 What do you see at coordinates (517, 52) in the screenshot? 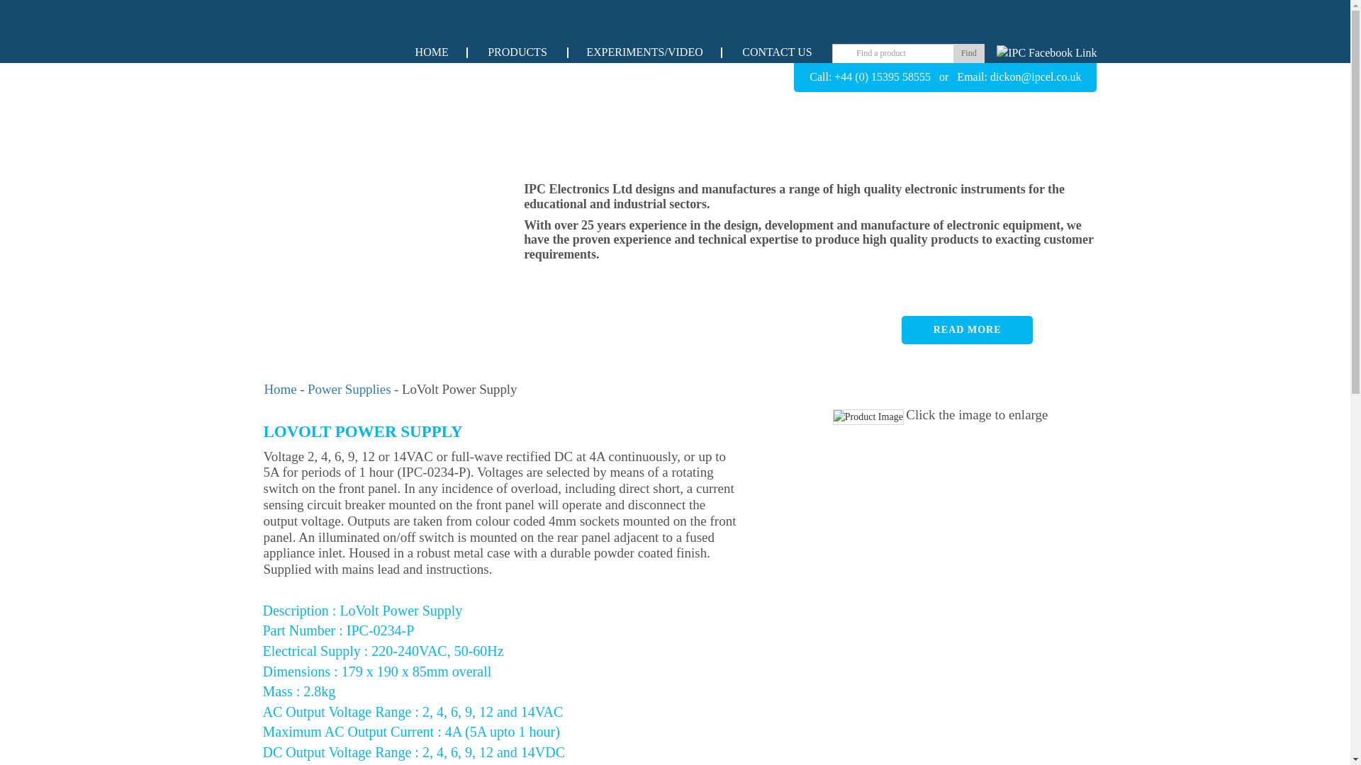
I see `PRODUCTS` at bounding box center [517, 52].